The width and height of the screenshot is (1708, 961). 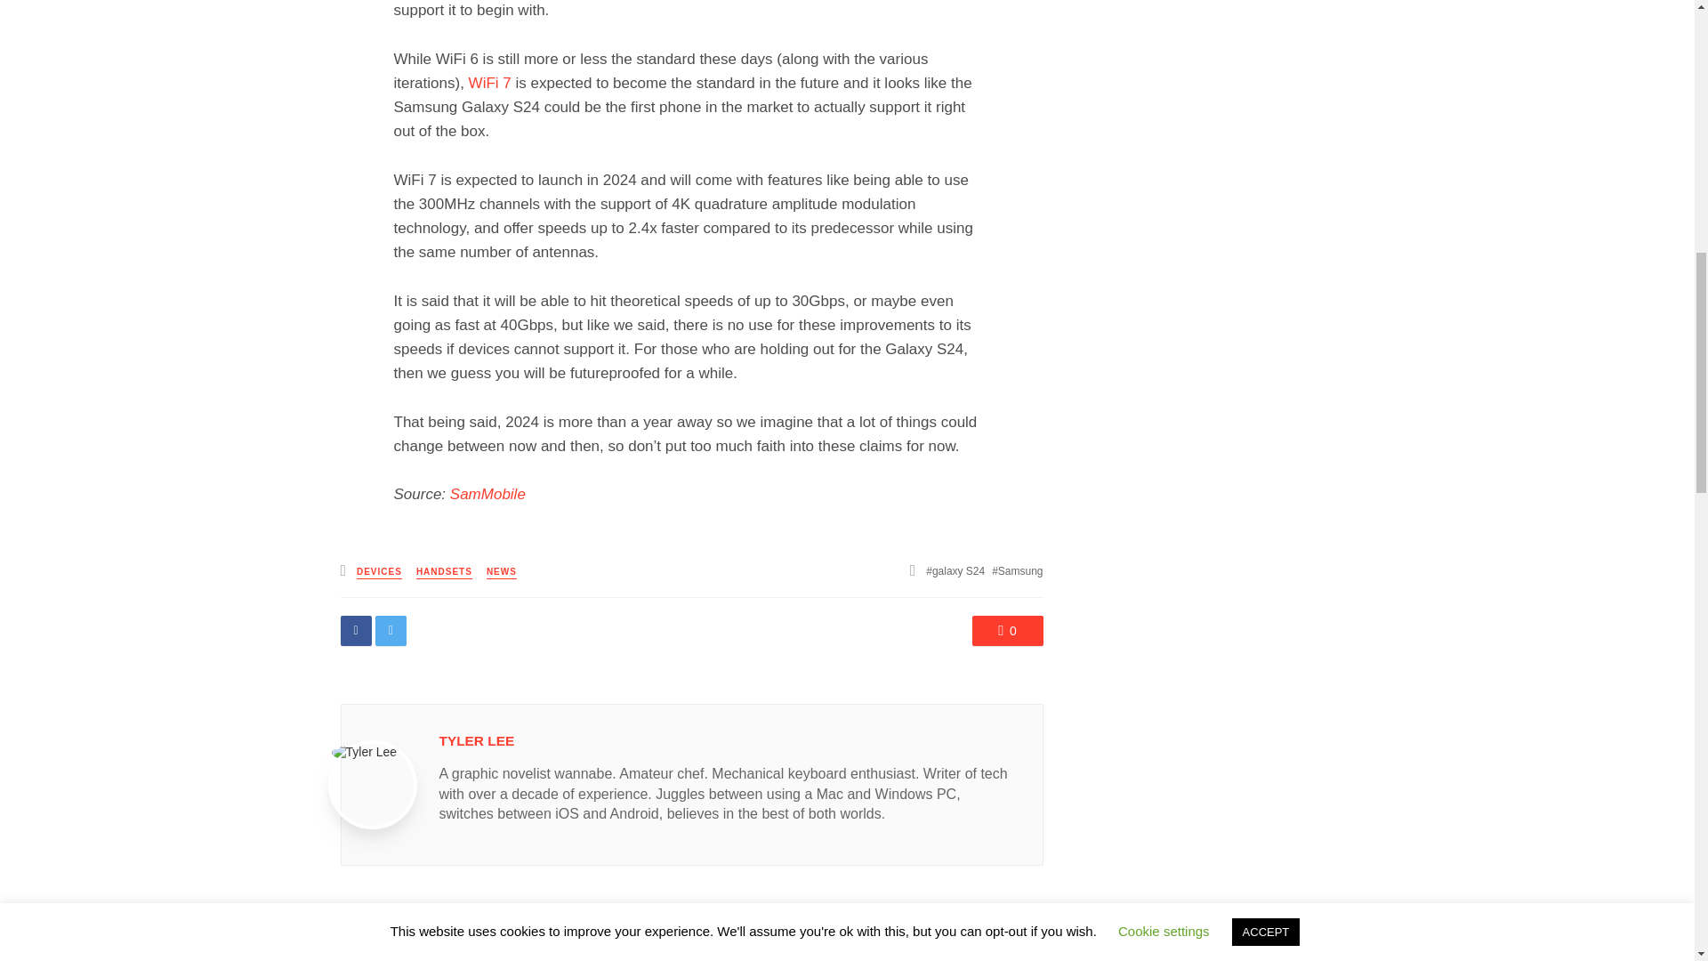 I want to click on HANDSETS, so click(x=445, y=573).